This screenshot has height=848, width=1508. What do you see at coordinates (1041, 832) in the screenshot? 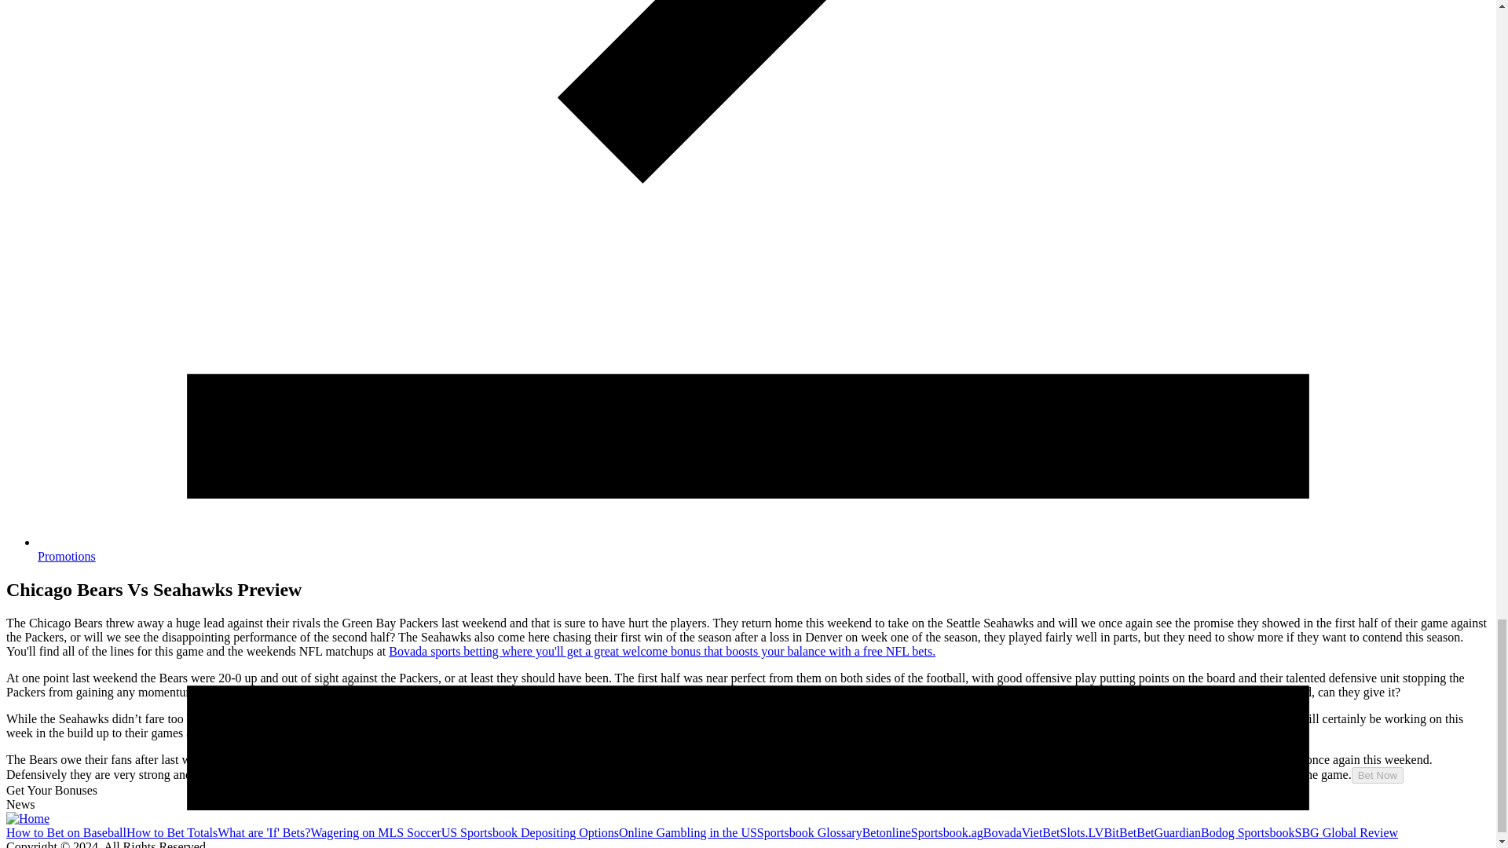
I see `VietBet` at bounding box center [1041, 832].